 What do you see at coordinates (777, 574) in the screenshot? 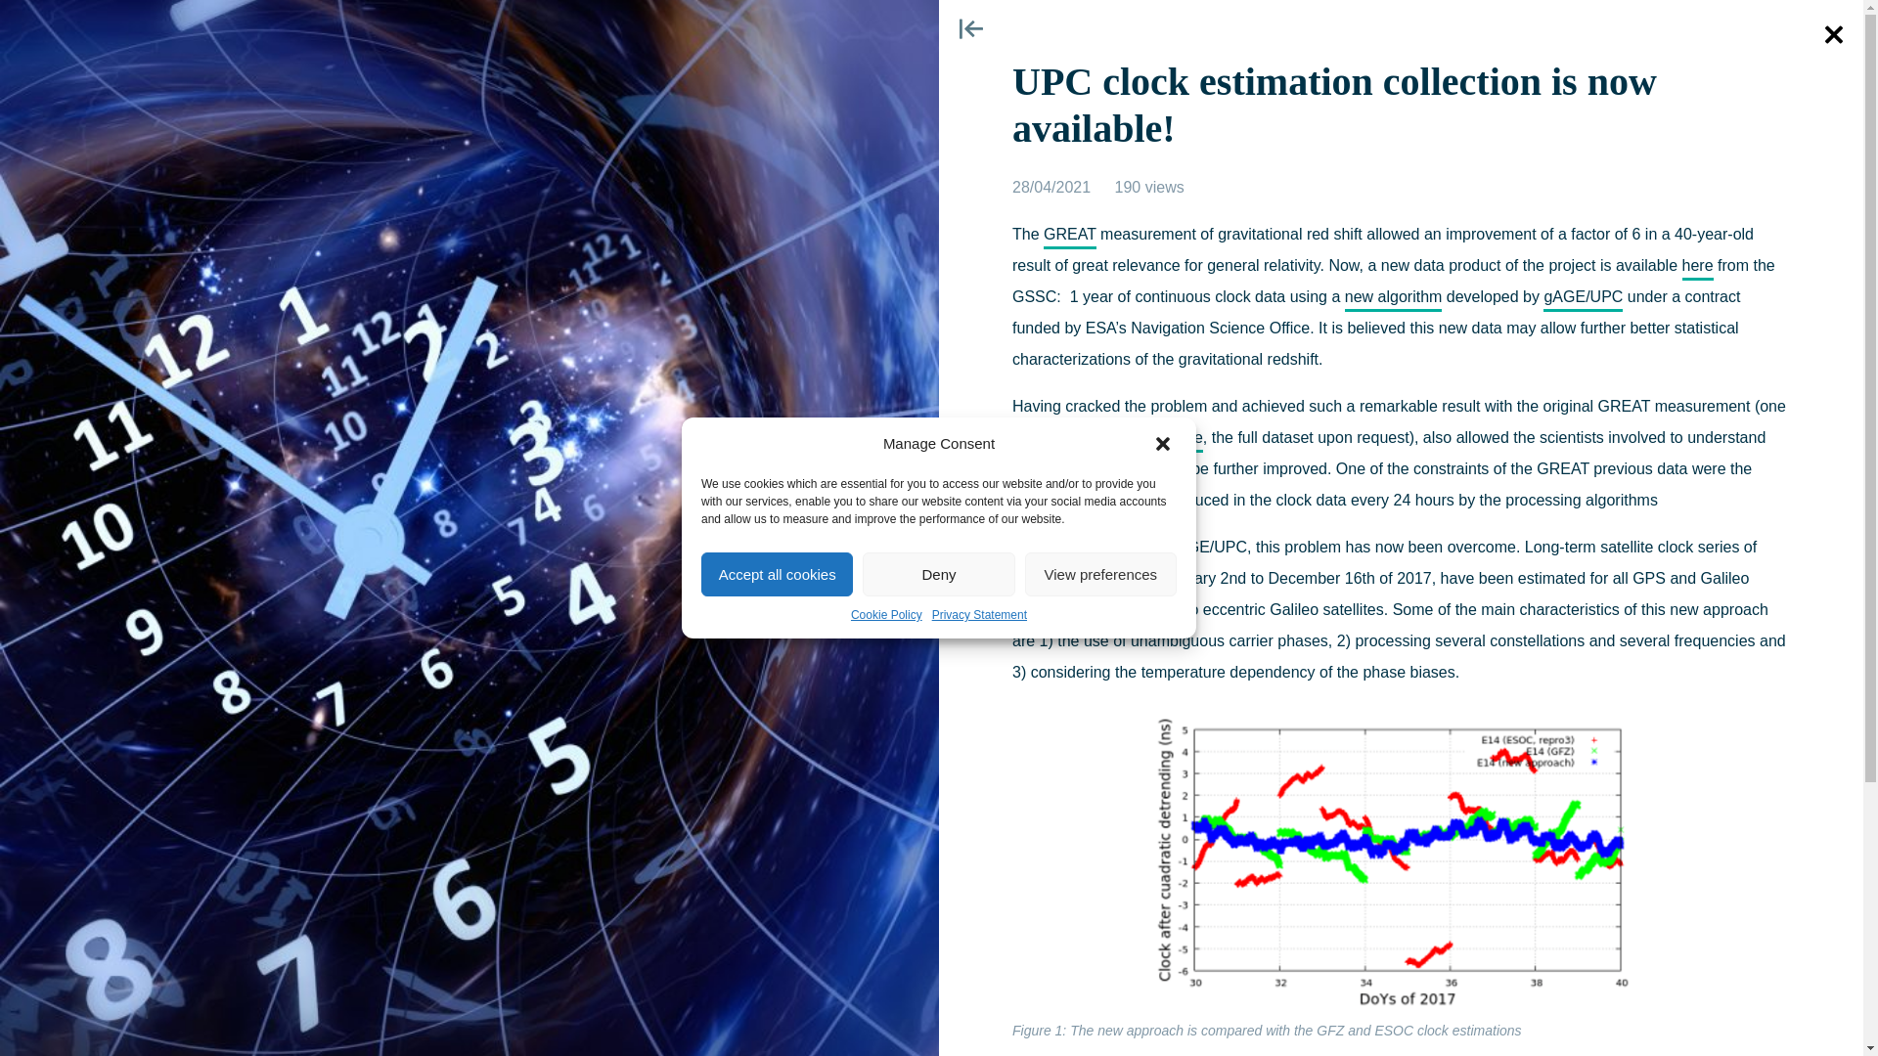
I see `Accept all cookies` at bounding box center [777, 574].